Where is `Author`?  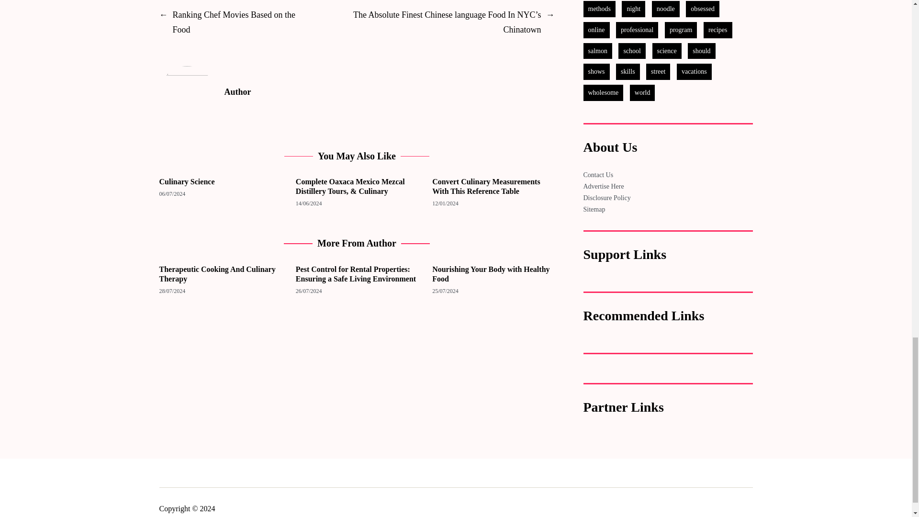 Author is located at coordinates (389, 92).